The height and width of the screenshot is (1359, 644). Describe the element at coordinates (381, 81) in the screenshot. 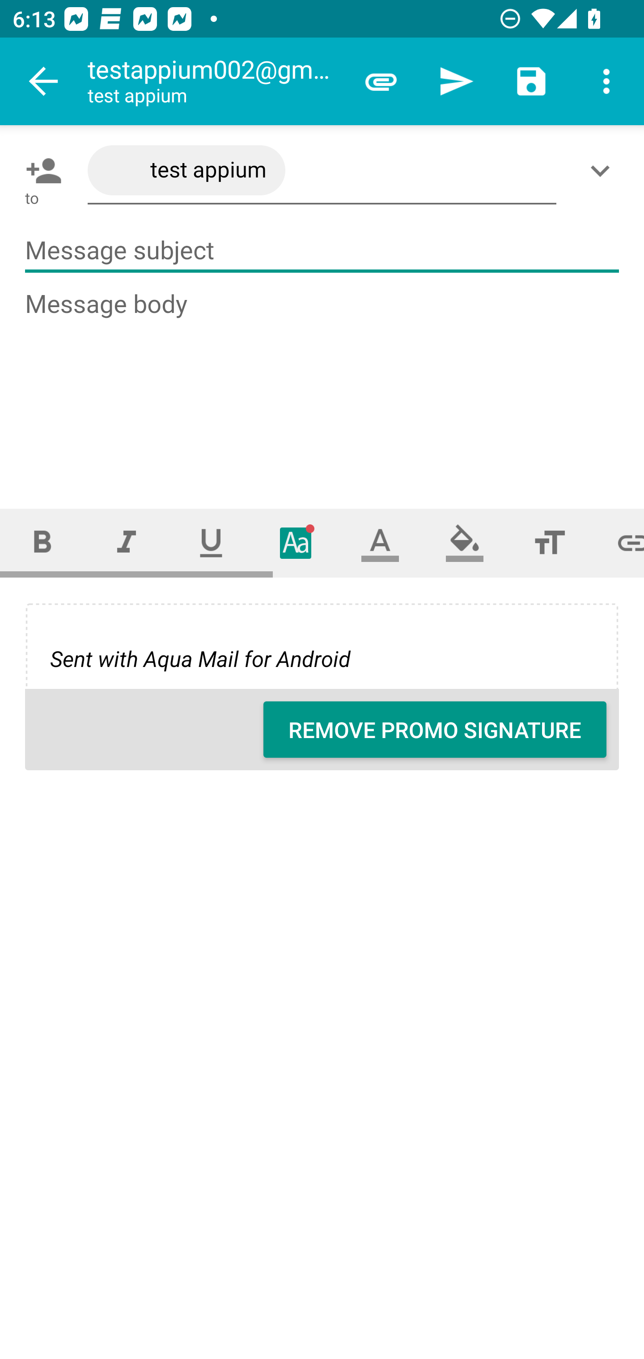

I see `Attach` at that location.